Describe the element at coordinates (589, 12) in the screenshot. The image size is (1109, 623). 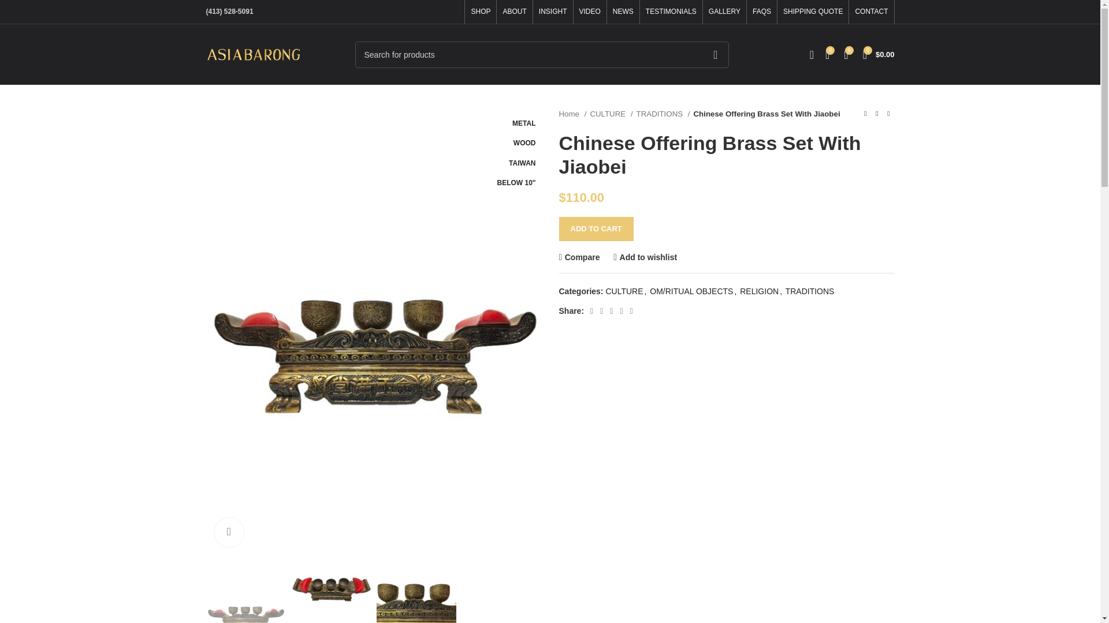
I see `VIDEO` at that location.